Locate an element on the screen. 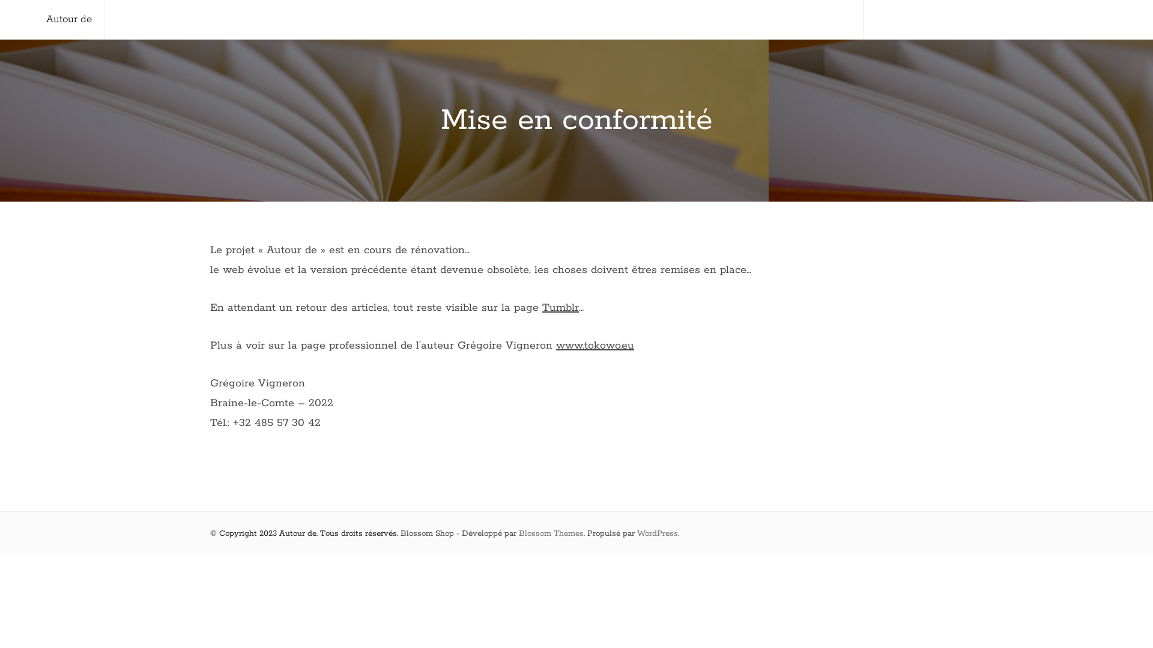  Autour de is located at coordinates (298, 534).